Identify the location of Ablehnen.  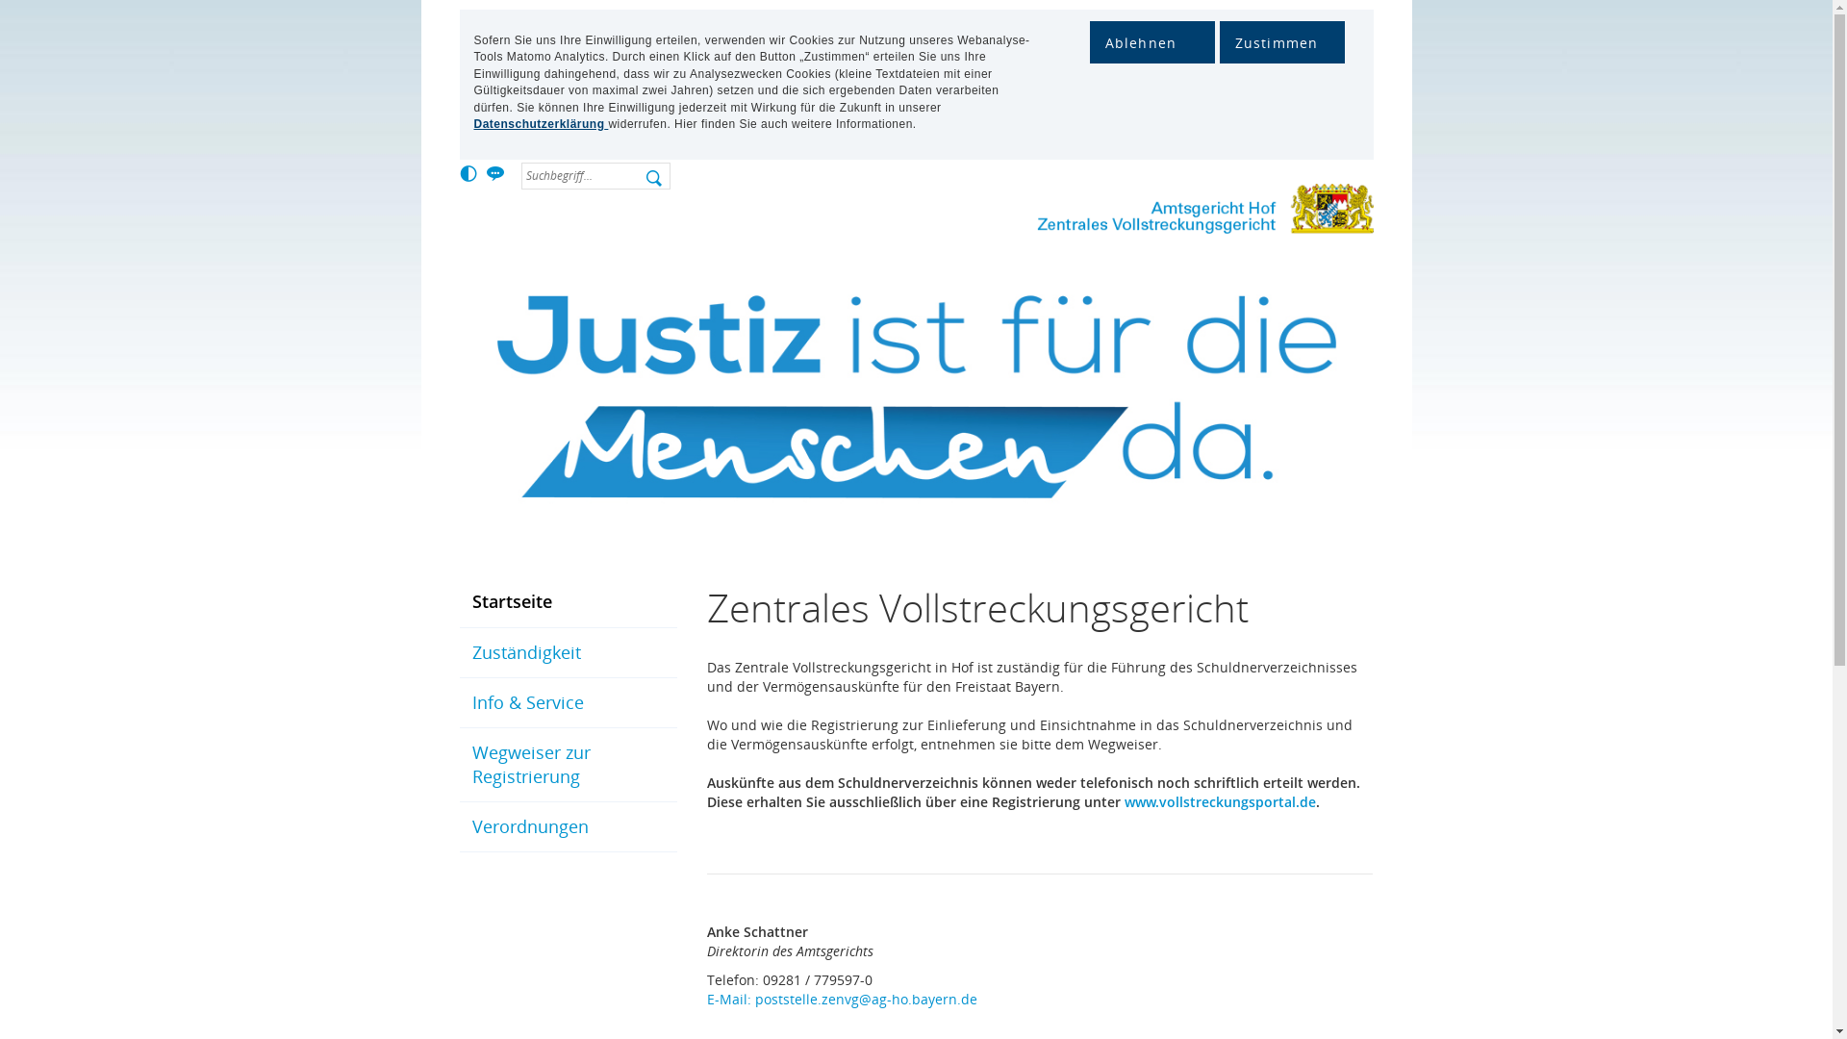
(1151, 42).